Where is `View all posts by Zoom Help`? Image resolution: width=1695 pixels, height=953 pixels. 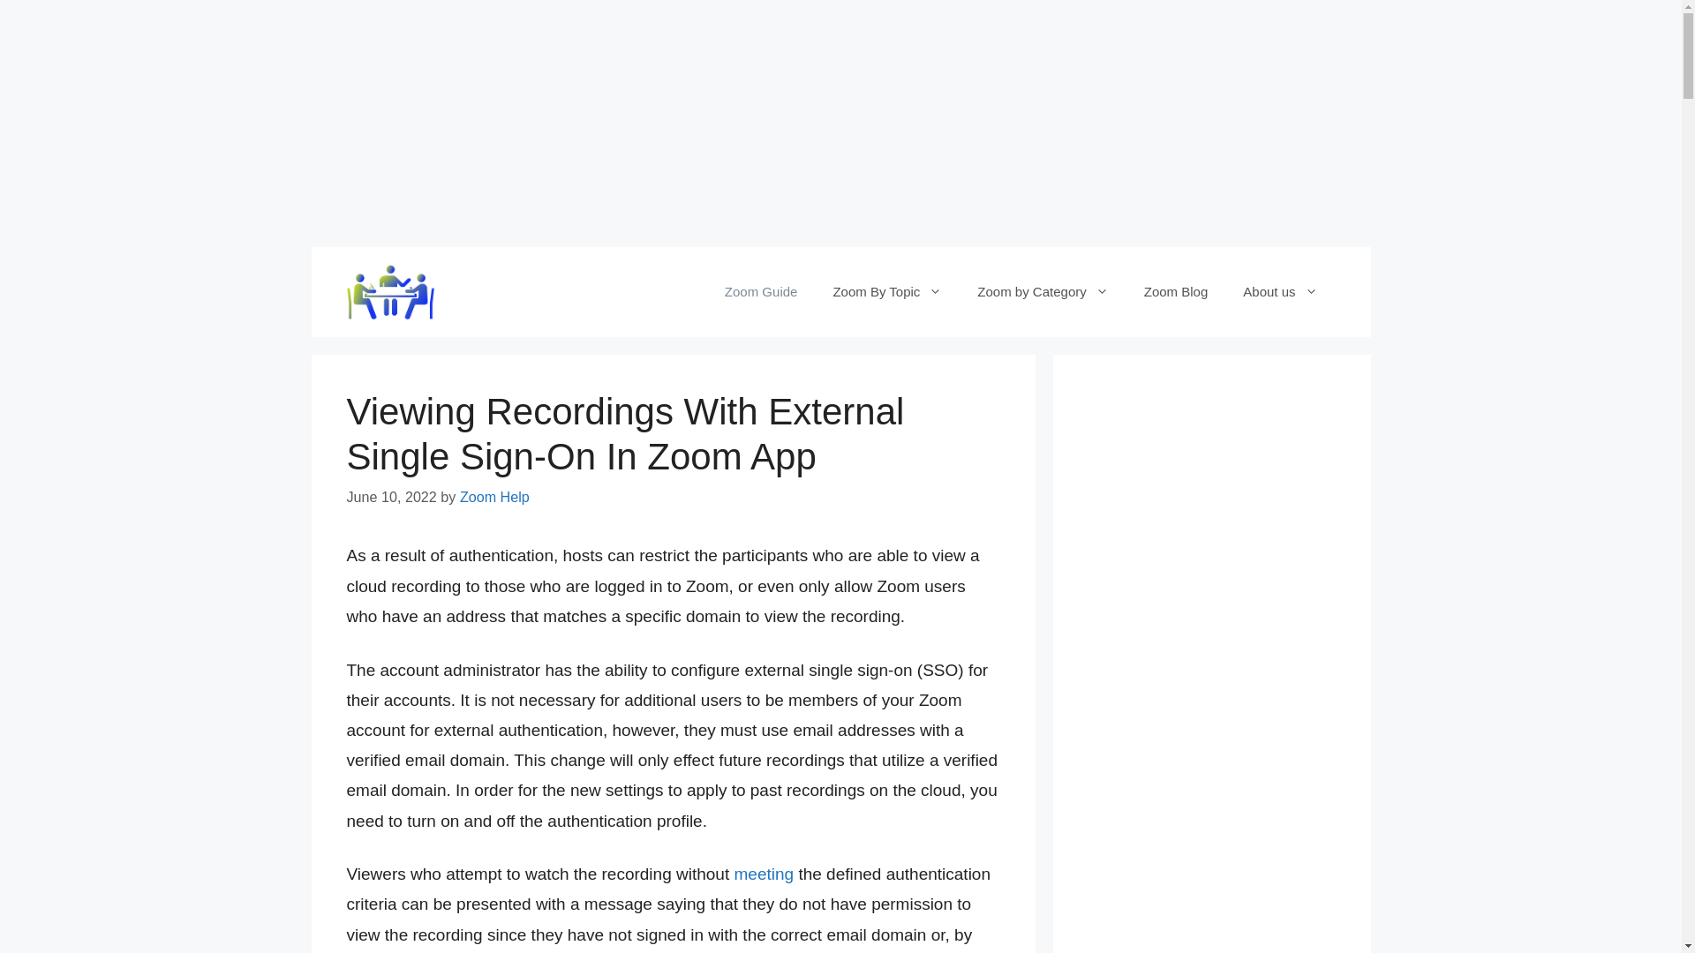 View all posts by Zoom Help is located at coordinates (494, 497).